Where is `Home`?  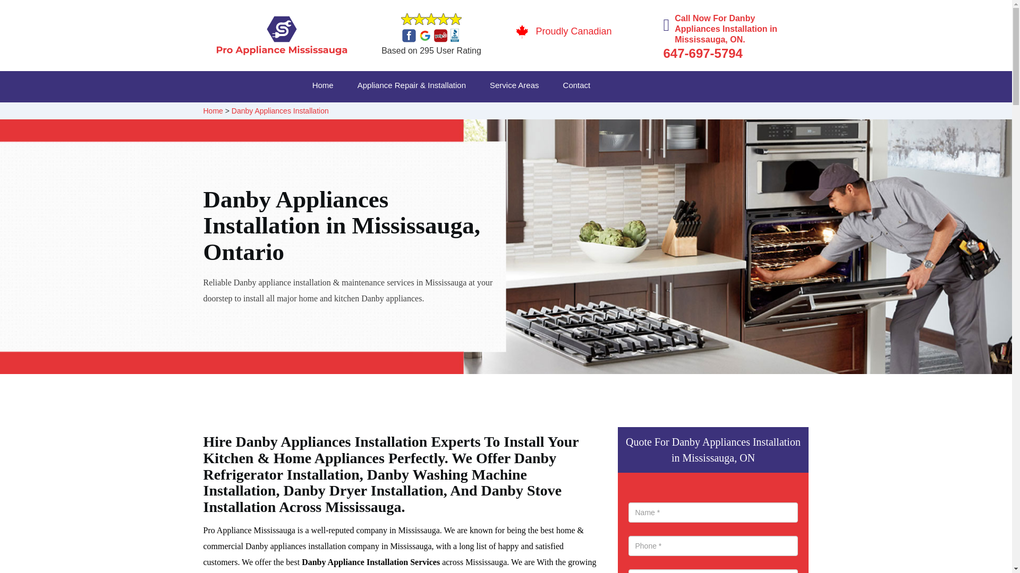
Home is located at coordinates (212, 110).